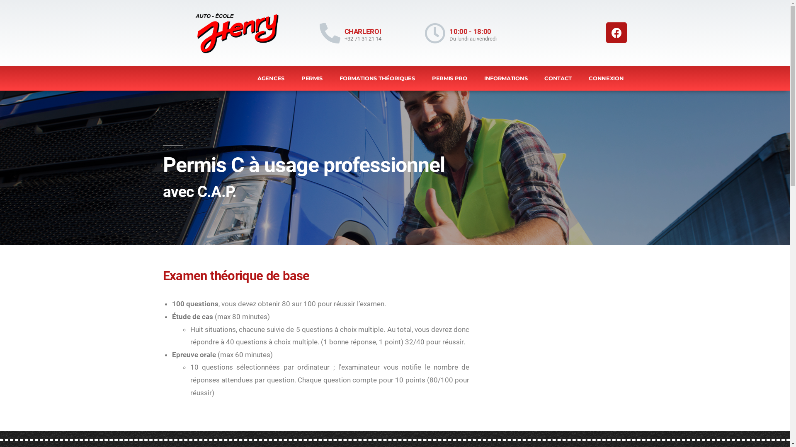 Image resolution: width=796 pixels, height=447 pixels. I want to click on CHARLEROI, so click(362, 31).